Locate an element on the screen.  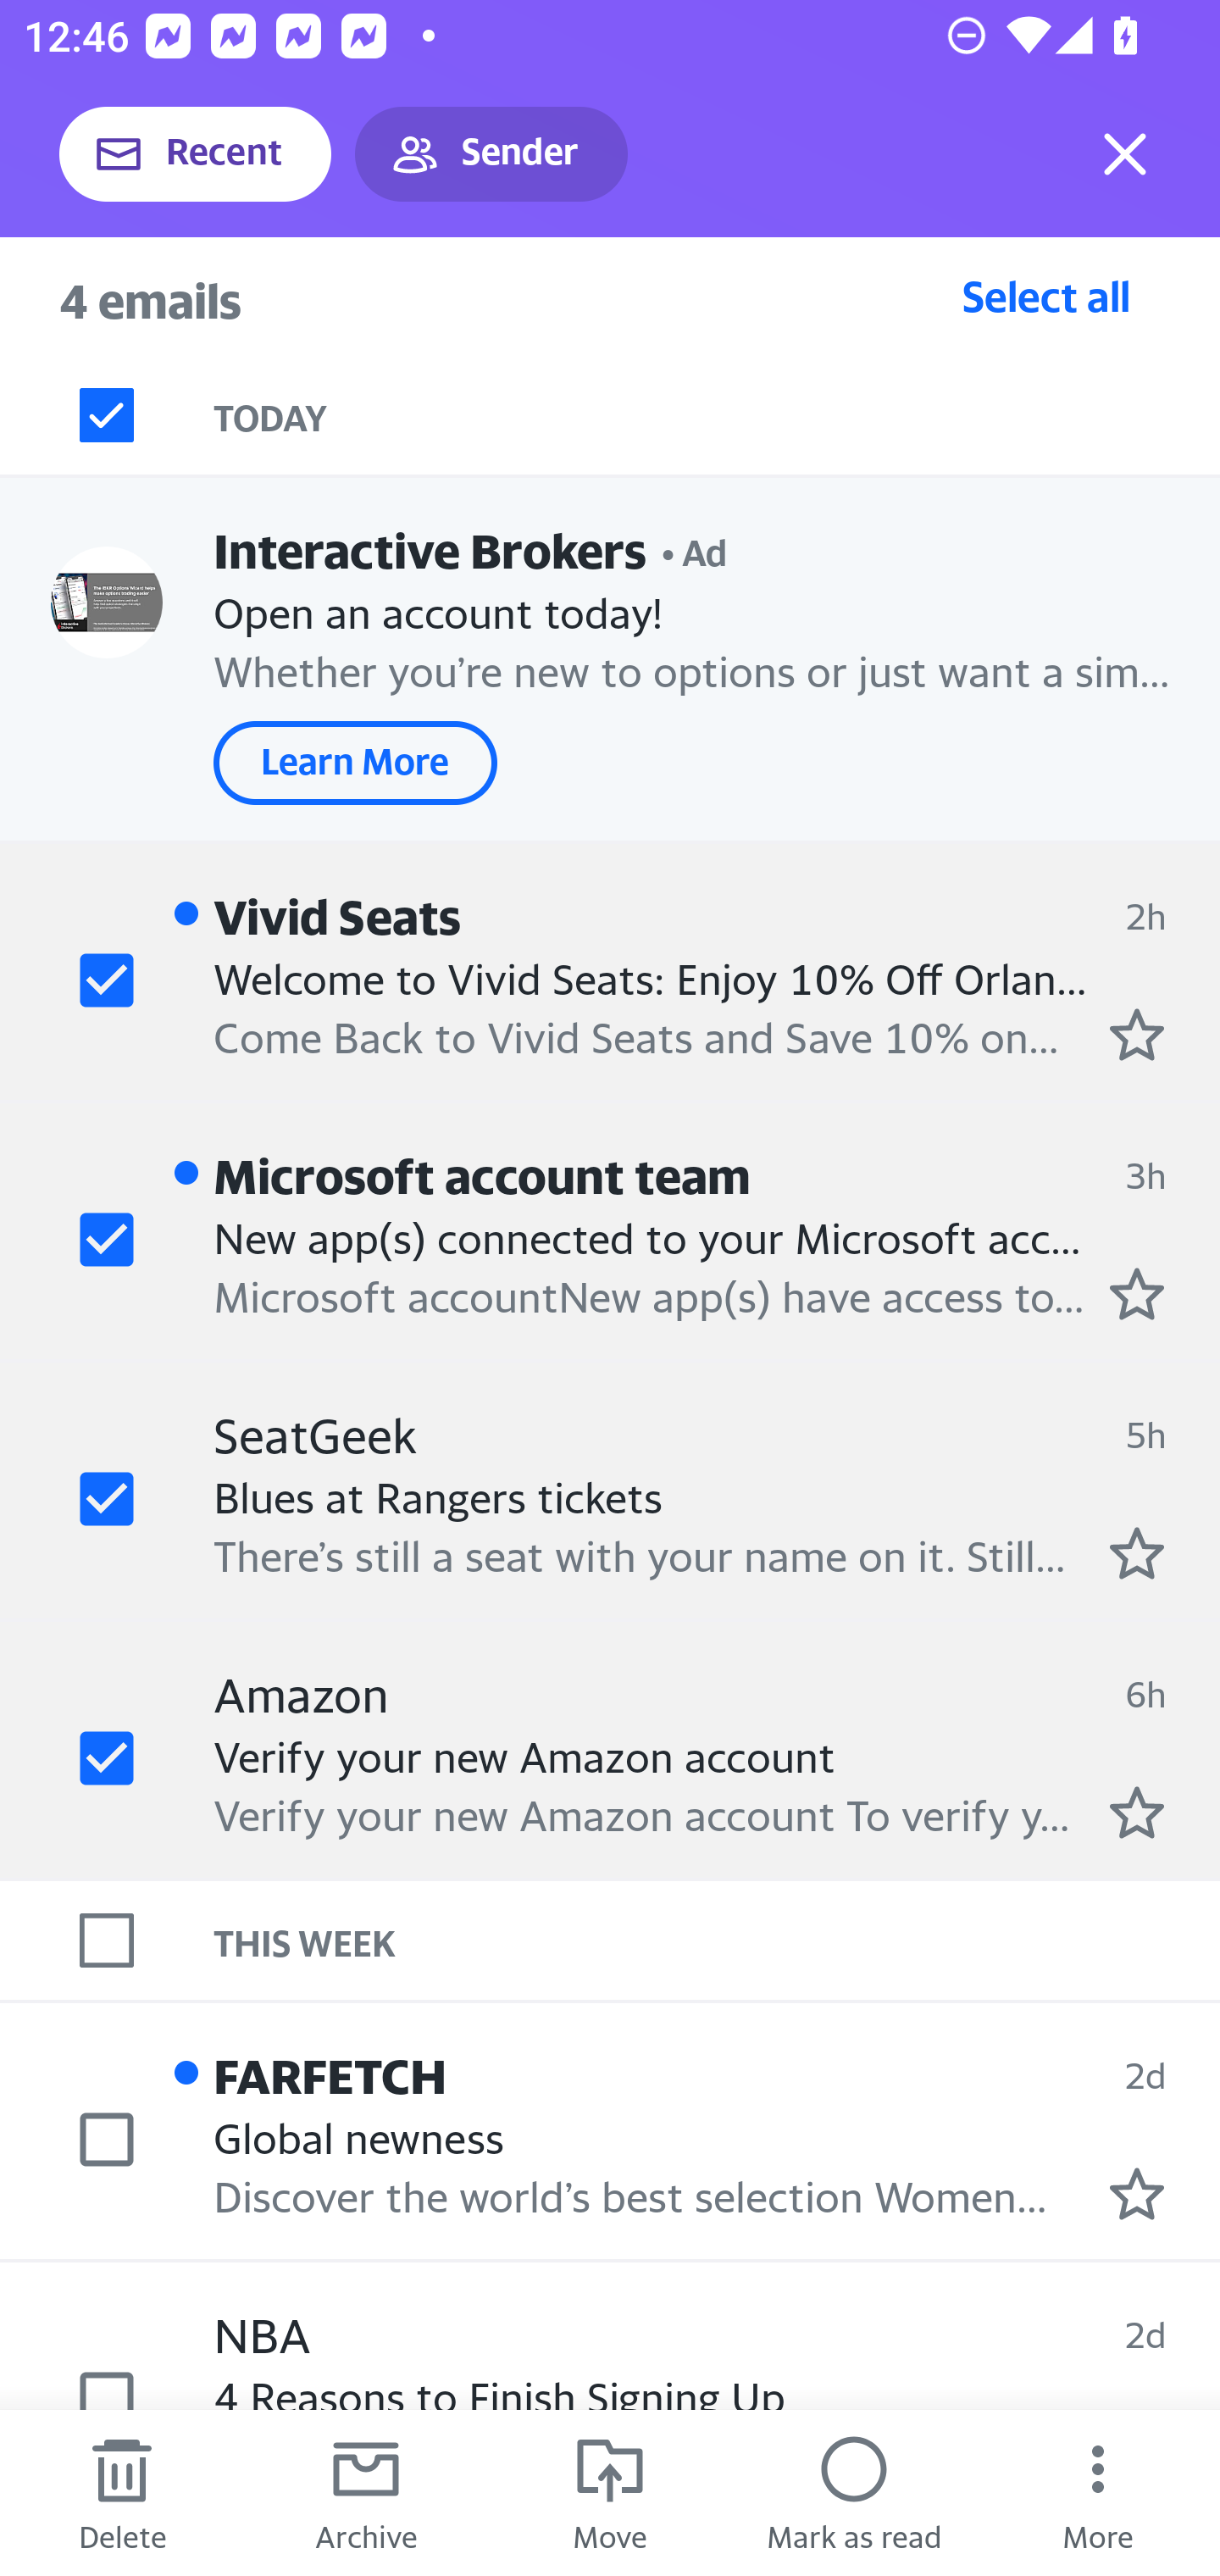
Mark as starred. is located at coordinates (1137, 1552).